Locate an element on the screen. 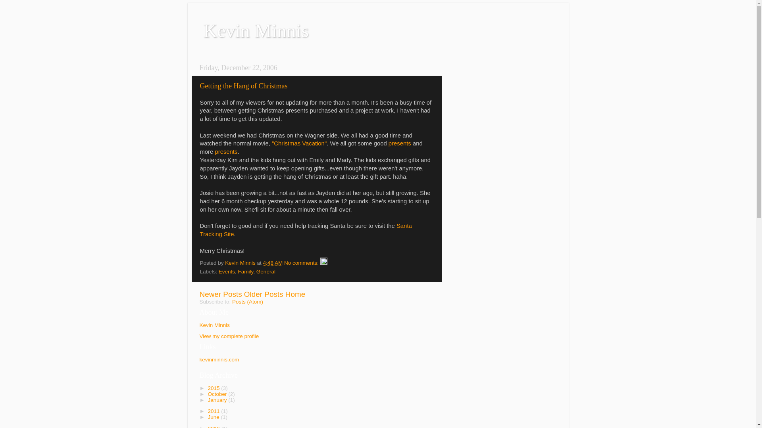 The width and height of the screenshot is (762, 428). Santa Tracking Site is located at coordinates (306, 230).